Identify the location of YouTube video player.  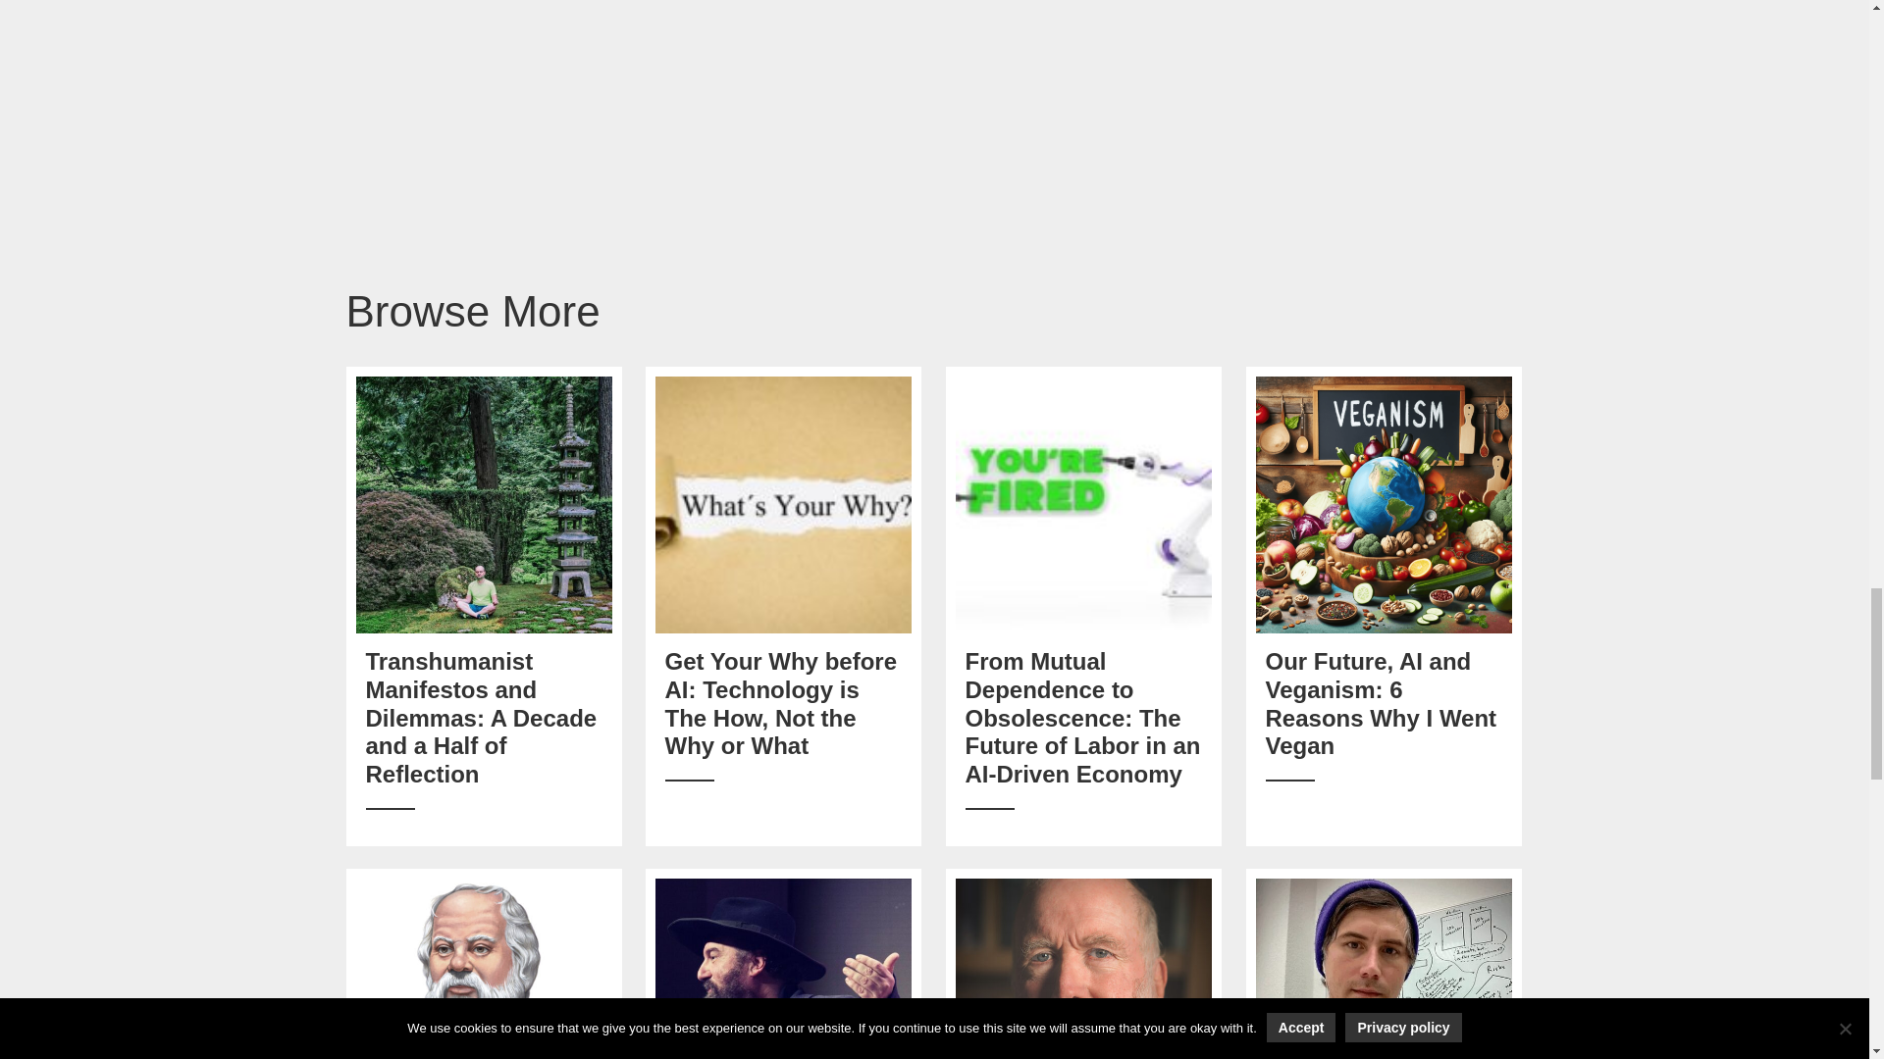
(934, 26).